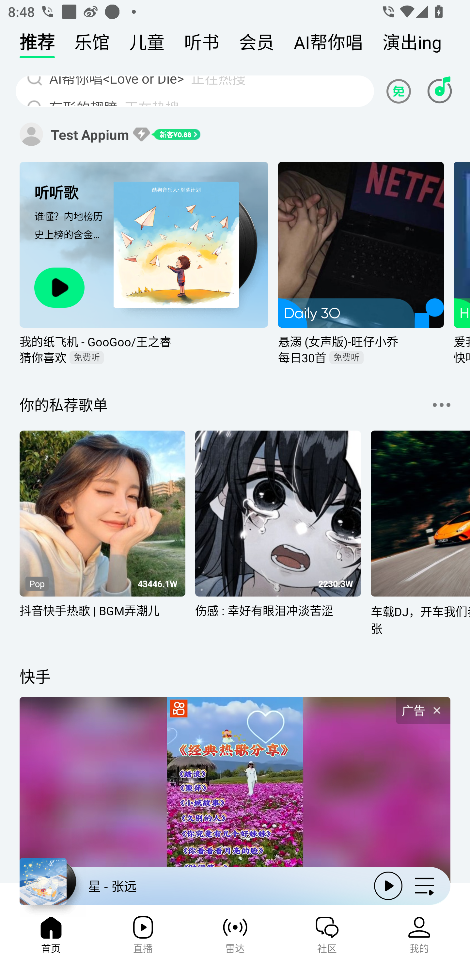 The height and width of the screenshot is (967, 470). Describe the element at coordinates (31, 134) in the screenshot. I see `Test Appium` at that location.